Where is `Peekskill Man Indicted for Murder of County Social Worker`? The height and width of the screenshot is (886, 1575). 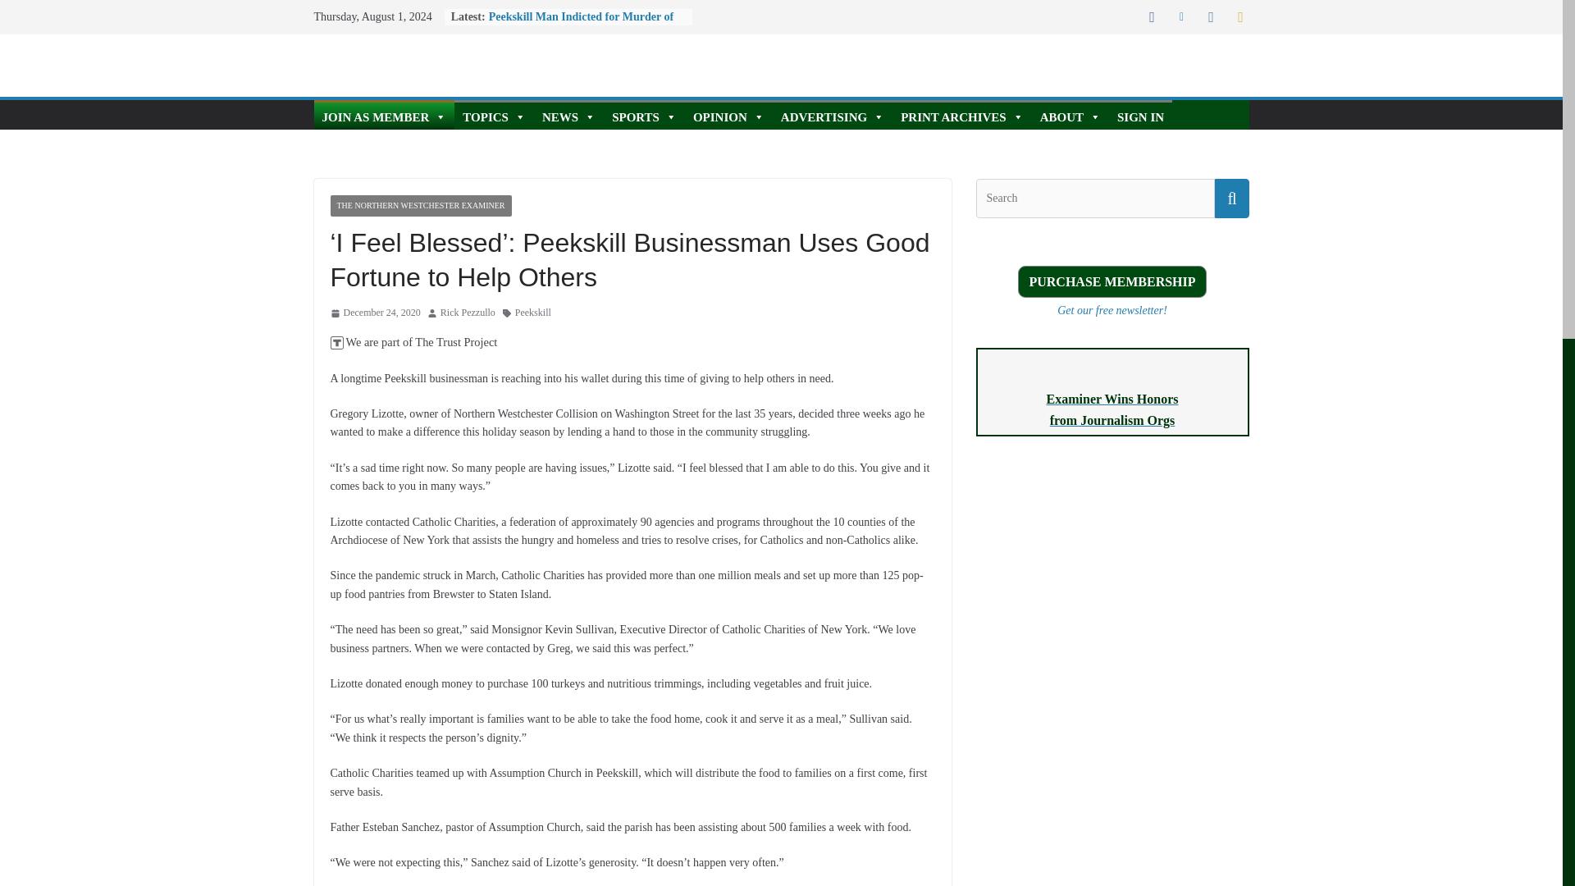
Peekskill Man Indicted for Murder of County Social Worker is located at coordinates (581, 25).